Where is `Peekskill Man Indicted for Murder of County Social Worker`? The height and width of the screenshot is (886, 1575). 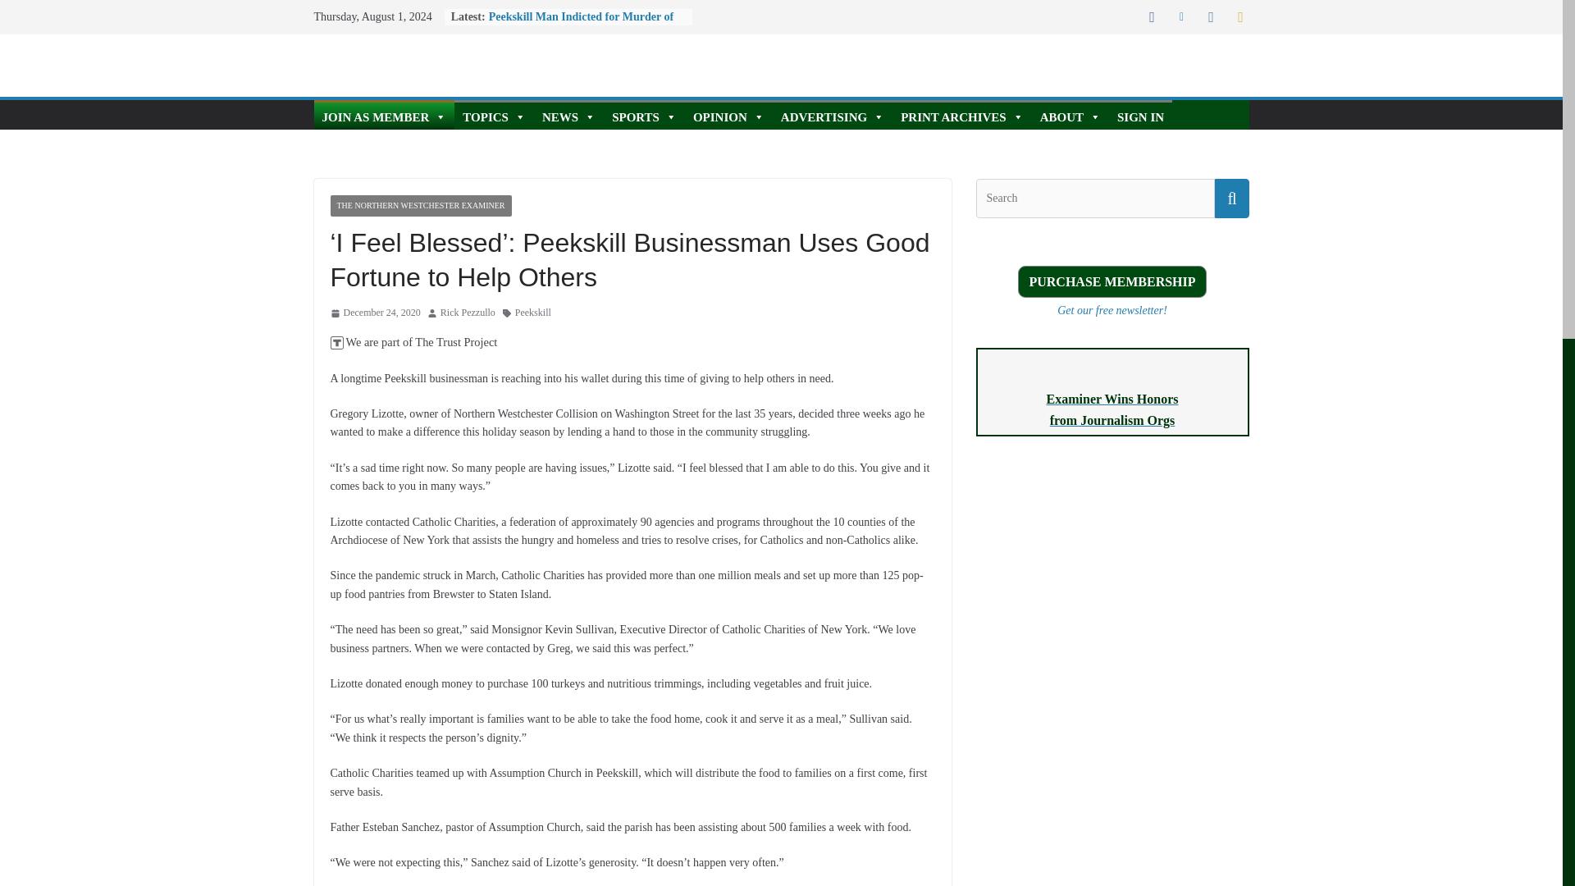
Peekskill Man Indicted for Murder of County Social Worker is located at coordinates (581, 25).